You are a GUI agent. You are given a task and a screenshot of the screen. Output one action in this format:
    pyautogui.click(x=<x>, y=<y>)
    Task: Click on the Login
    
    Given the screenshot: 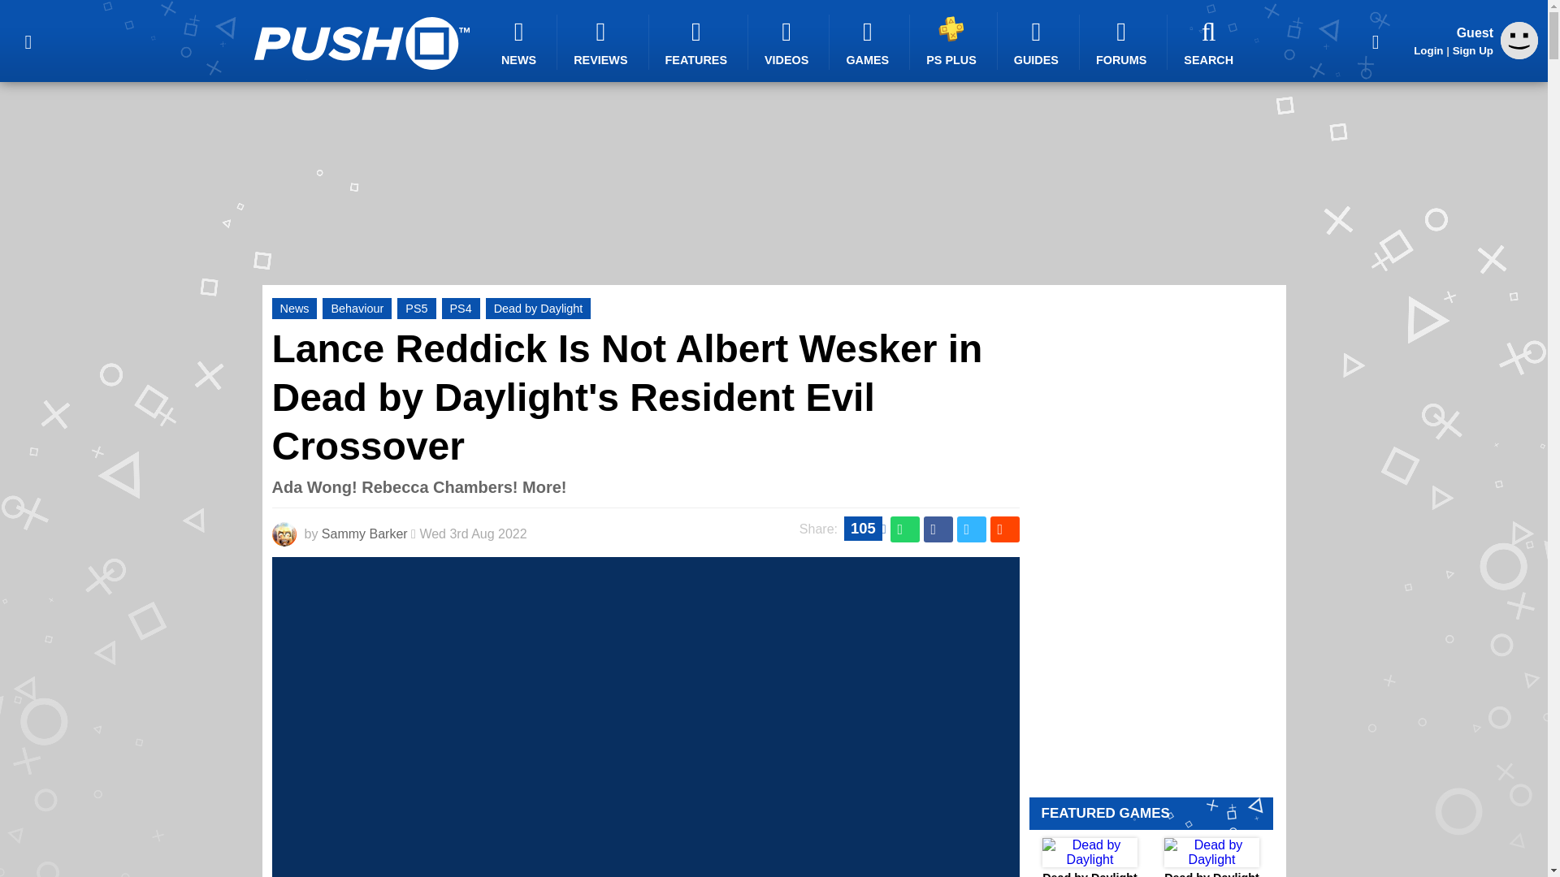 What is the action you would take?
    pyautogui.click(x=1428, y=50)
    